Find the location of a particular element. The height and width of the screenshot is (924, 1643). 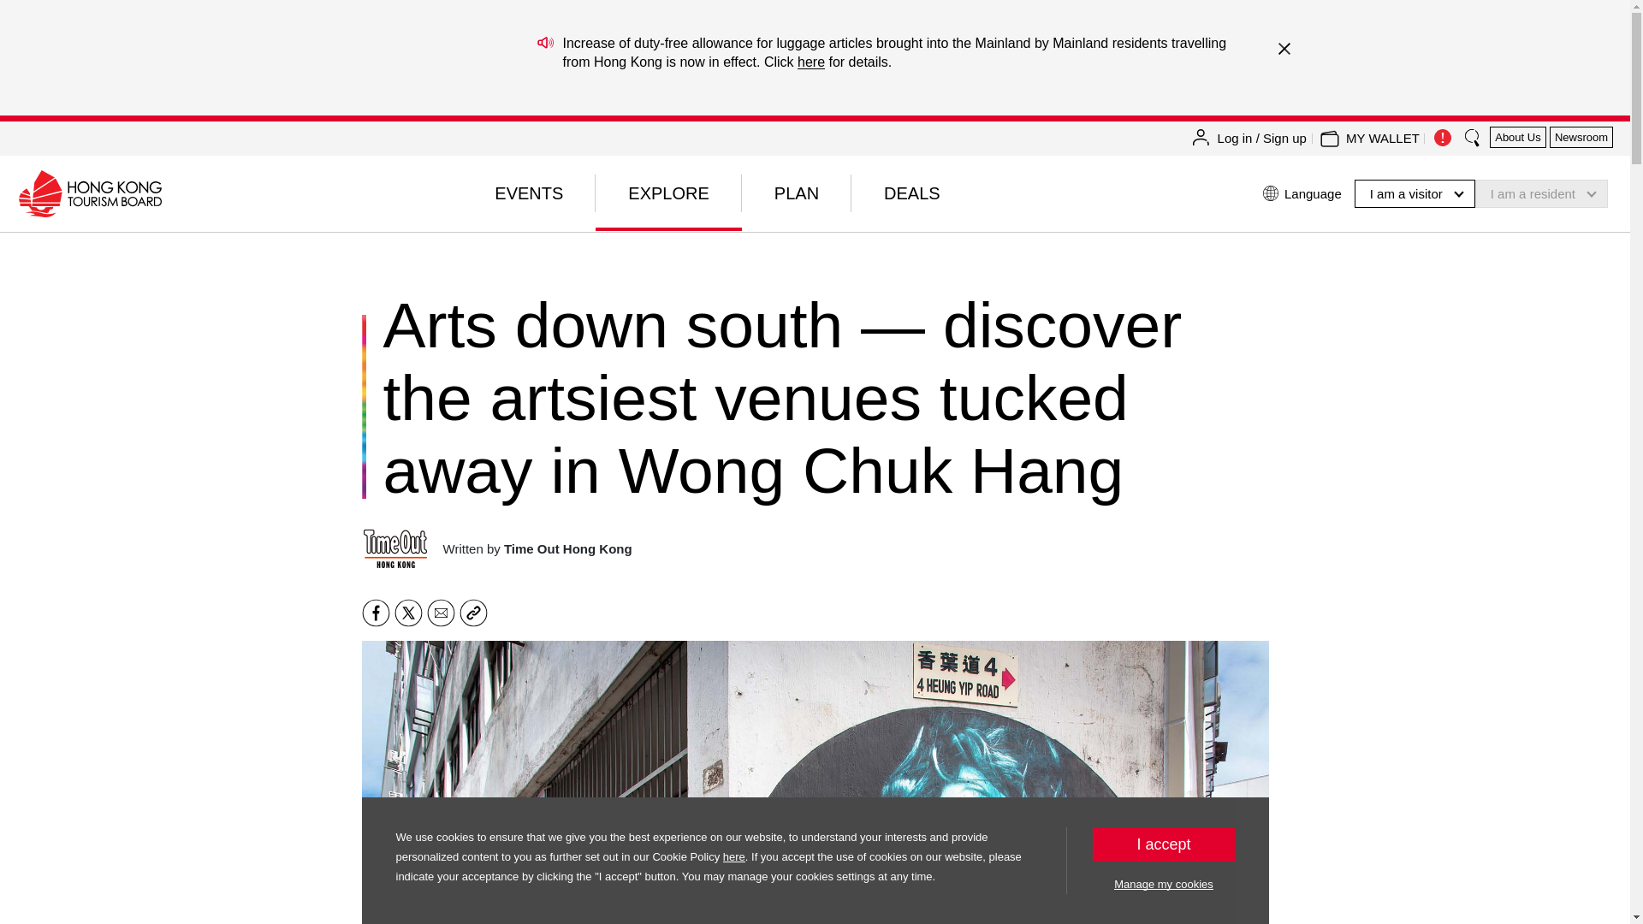

Time Out Hong Kong is located at coordinates (395, 548).